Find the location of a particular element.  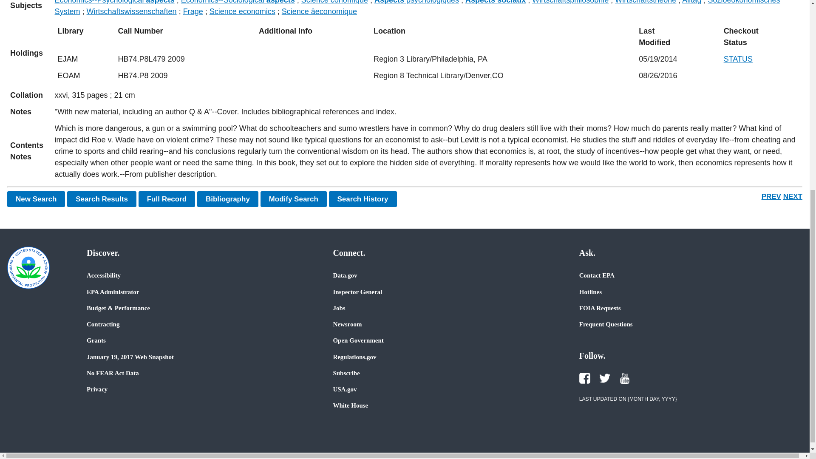

Bibliography is located at coordinates (228, 199).